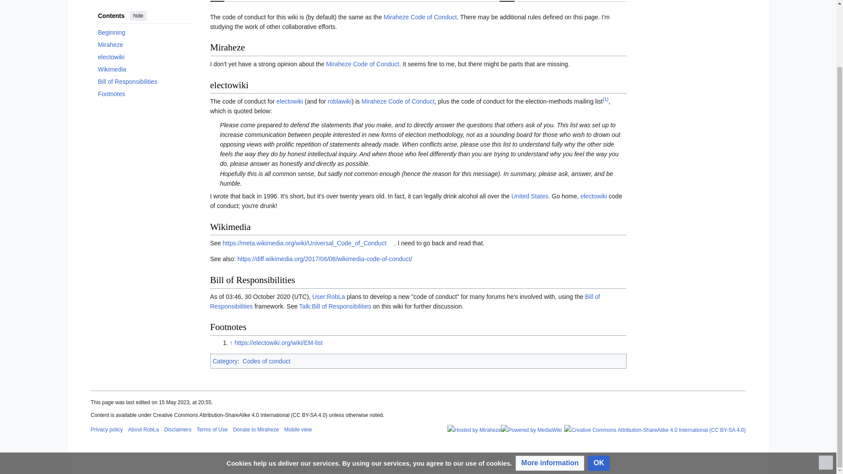 The height and width of the screenshot is (474, 843). Describe the element at coordinates (246, 1) in the screenshot. I see `Discussion` at that location.